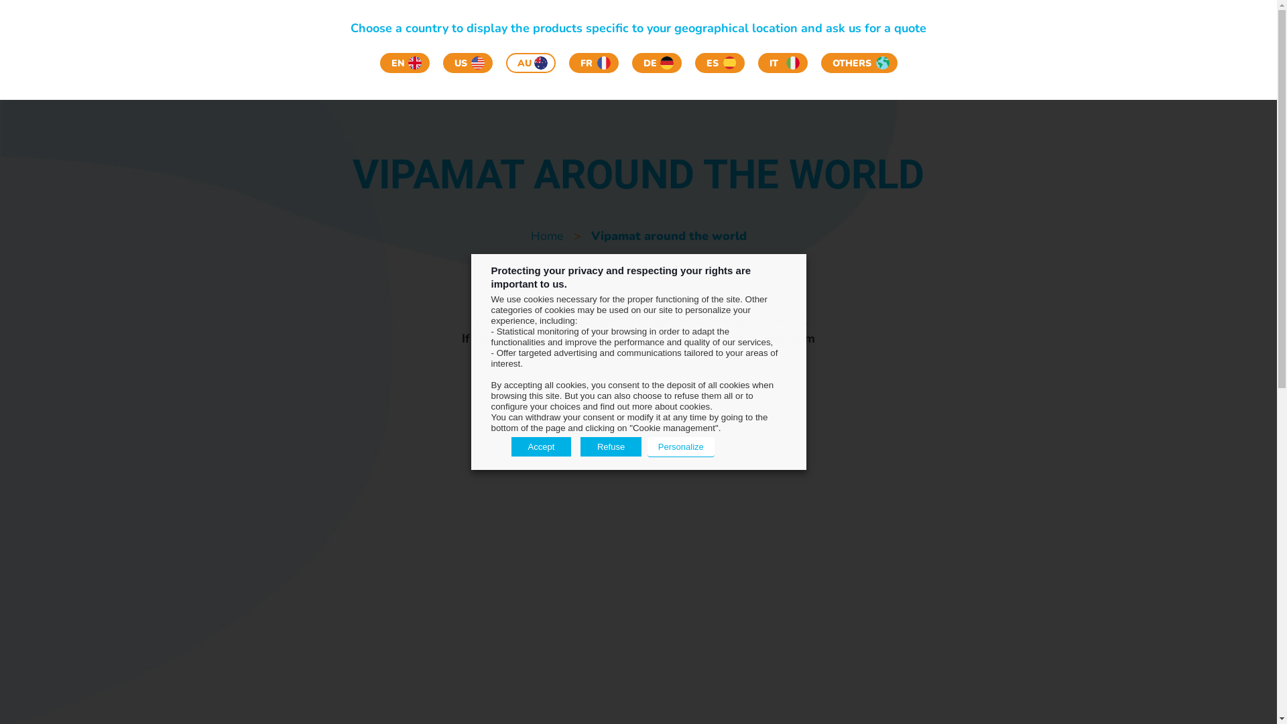 This screenshot has width=1287, height=724. I want to click on ABOUT VIPAMAT, so click(729, 16).